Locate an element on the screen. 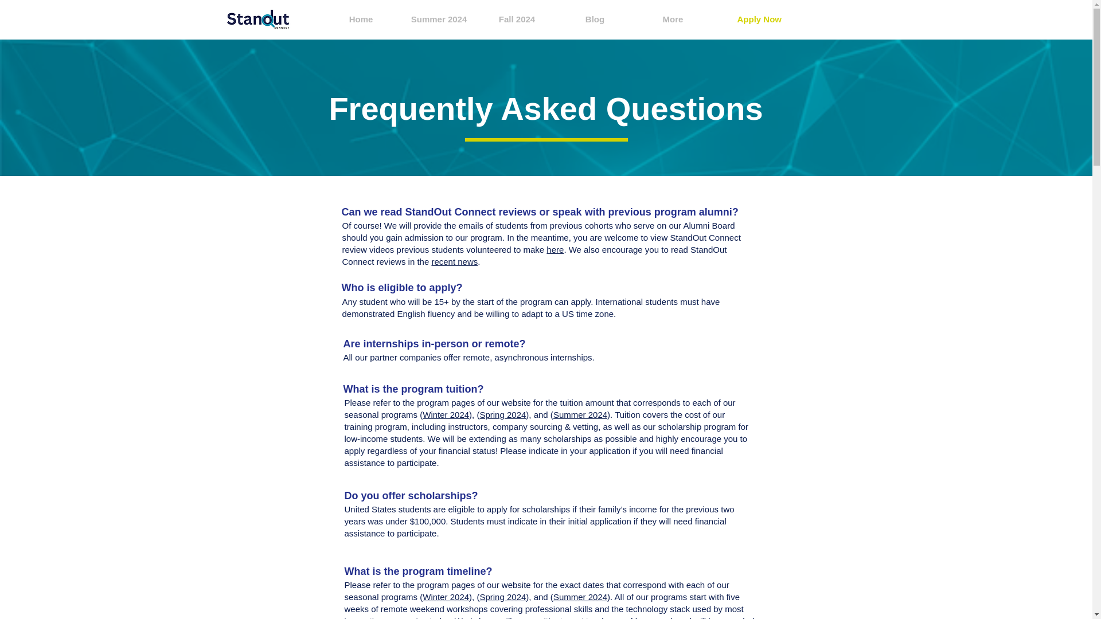 This screenshot has height=619, width=1101. recent news is located at coordinates (454, 261).